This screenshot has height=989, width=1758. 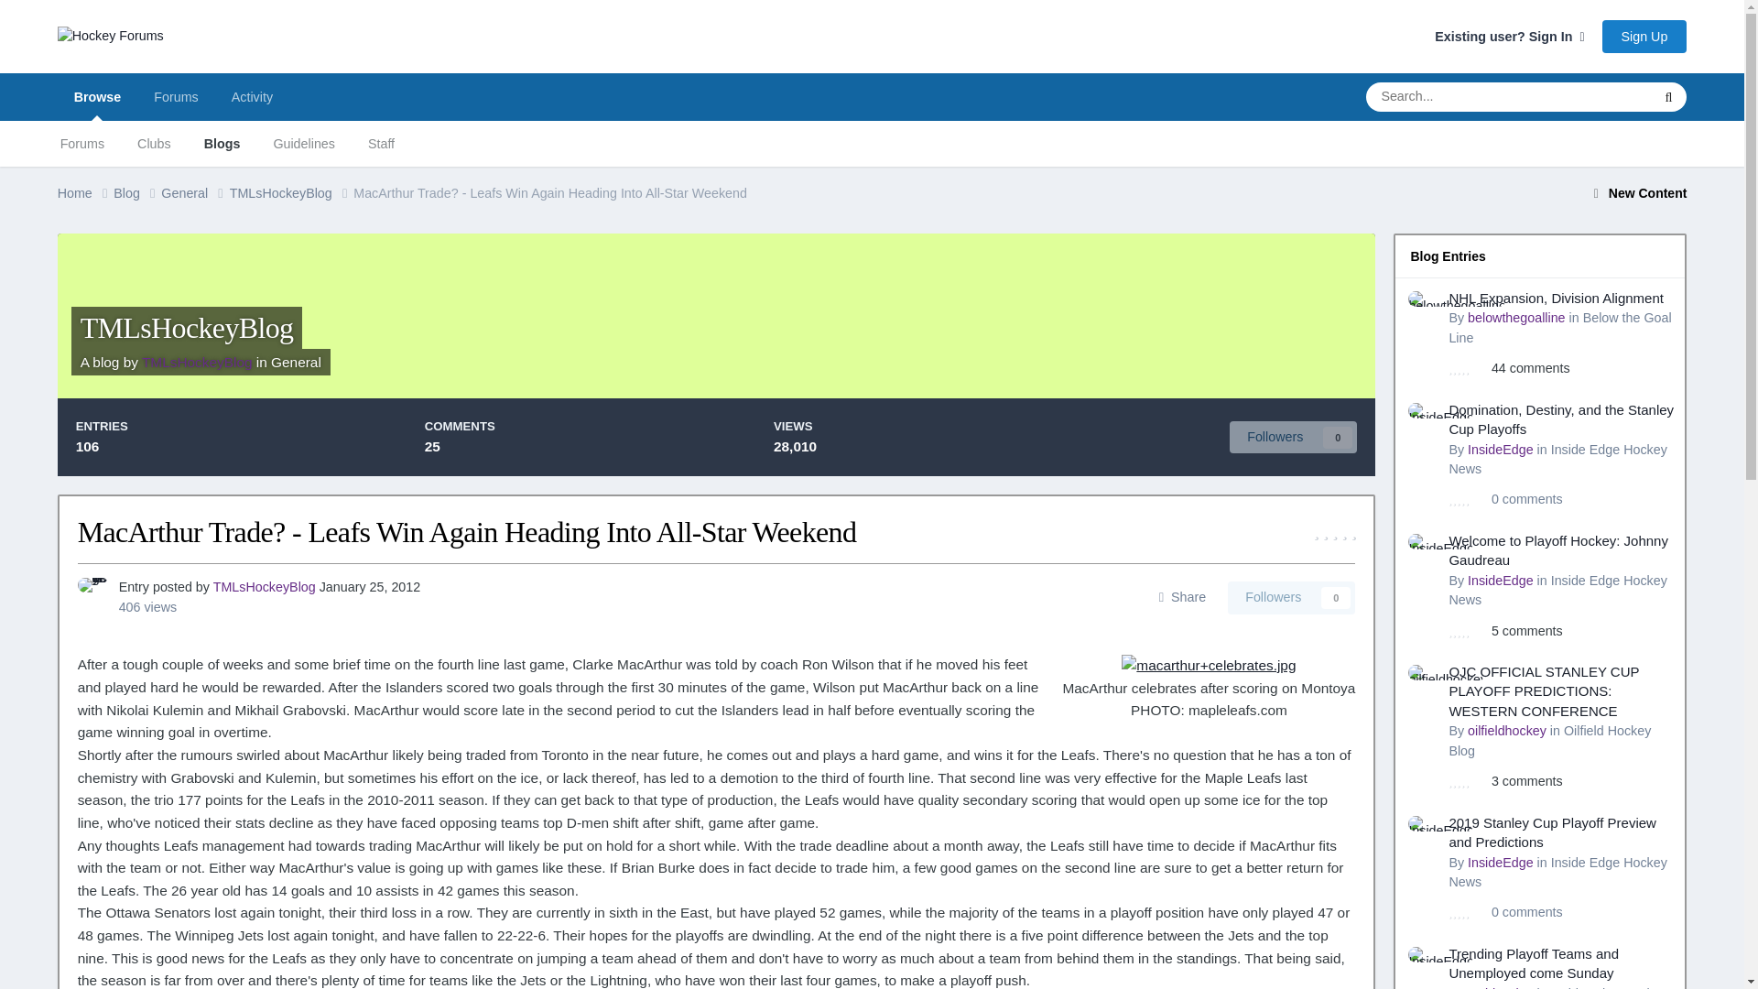 What do you see at coordinates (198, 361) in the screenshot?
I see `Go to TMLsHockeyBlog's profile` at bounding box center [198, 361].